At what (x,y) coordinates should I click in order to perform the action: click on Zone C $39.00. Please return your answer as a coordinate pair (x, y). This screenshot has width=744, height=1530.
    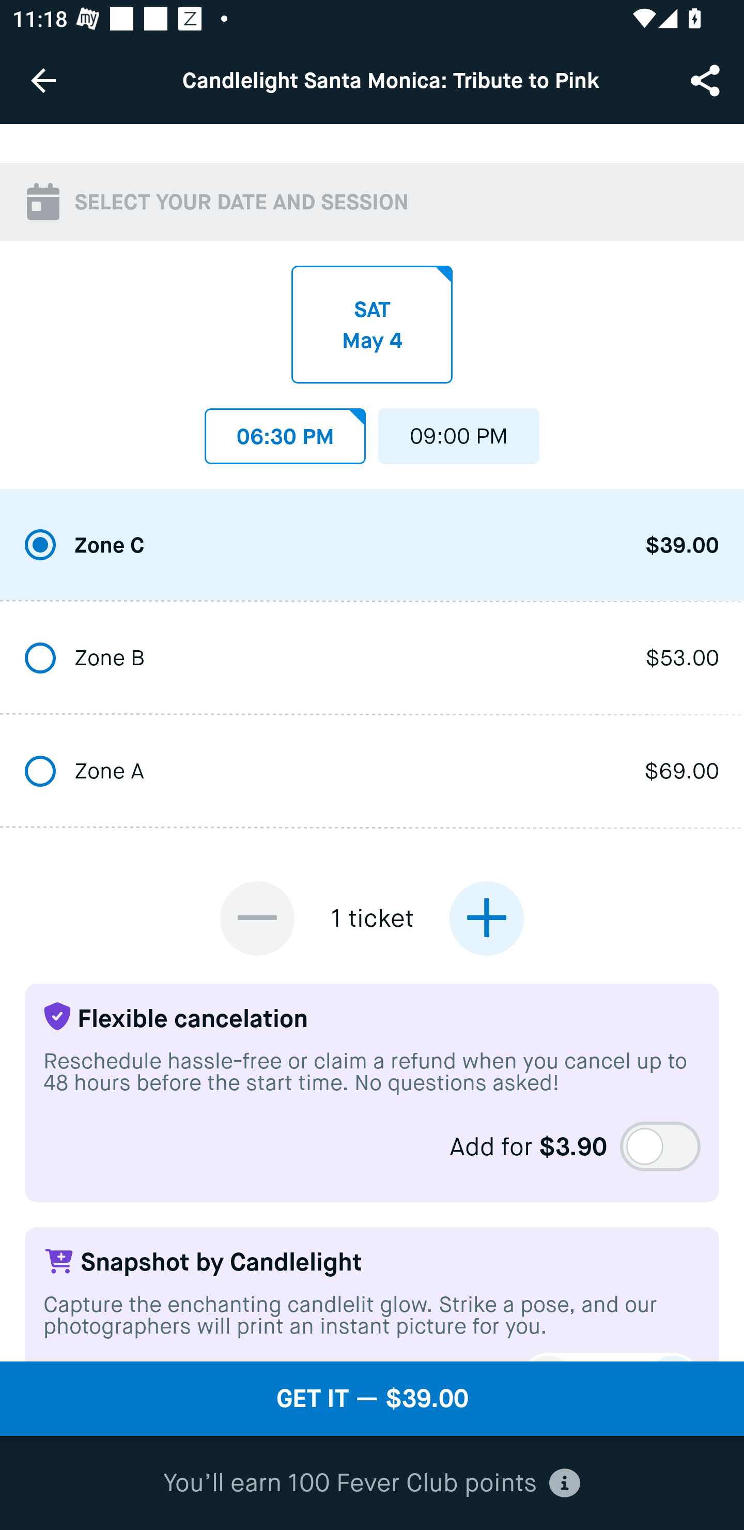
    Looking at the image, I should click on (372, 546).